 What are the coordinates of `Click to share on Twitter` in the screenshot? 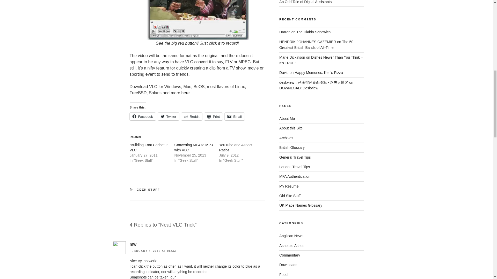 It's located at (168, 116).